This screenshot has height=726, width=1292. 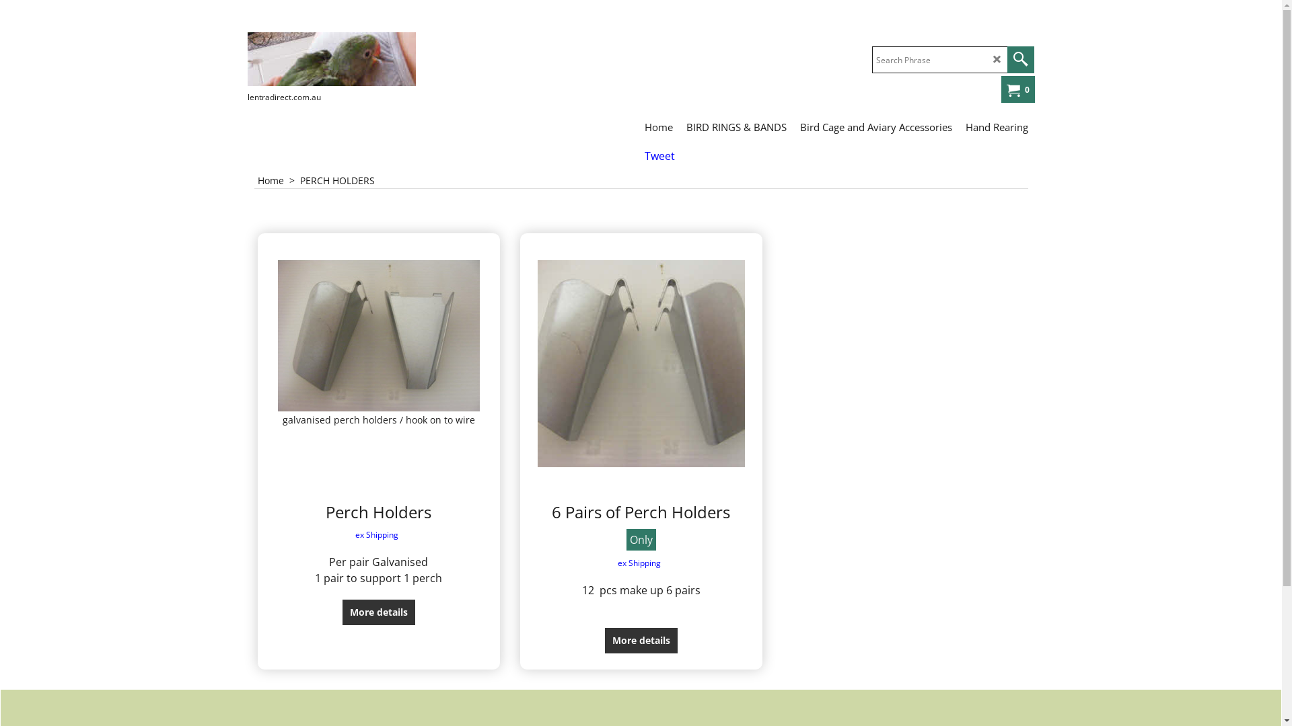 I want to click on LD_CANCEL, so click(x=997, y=59).